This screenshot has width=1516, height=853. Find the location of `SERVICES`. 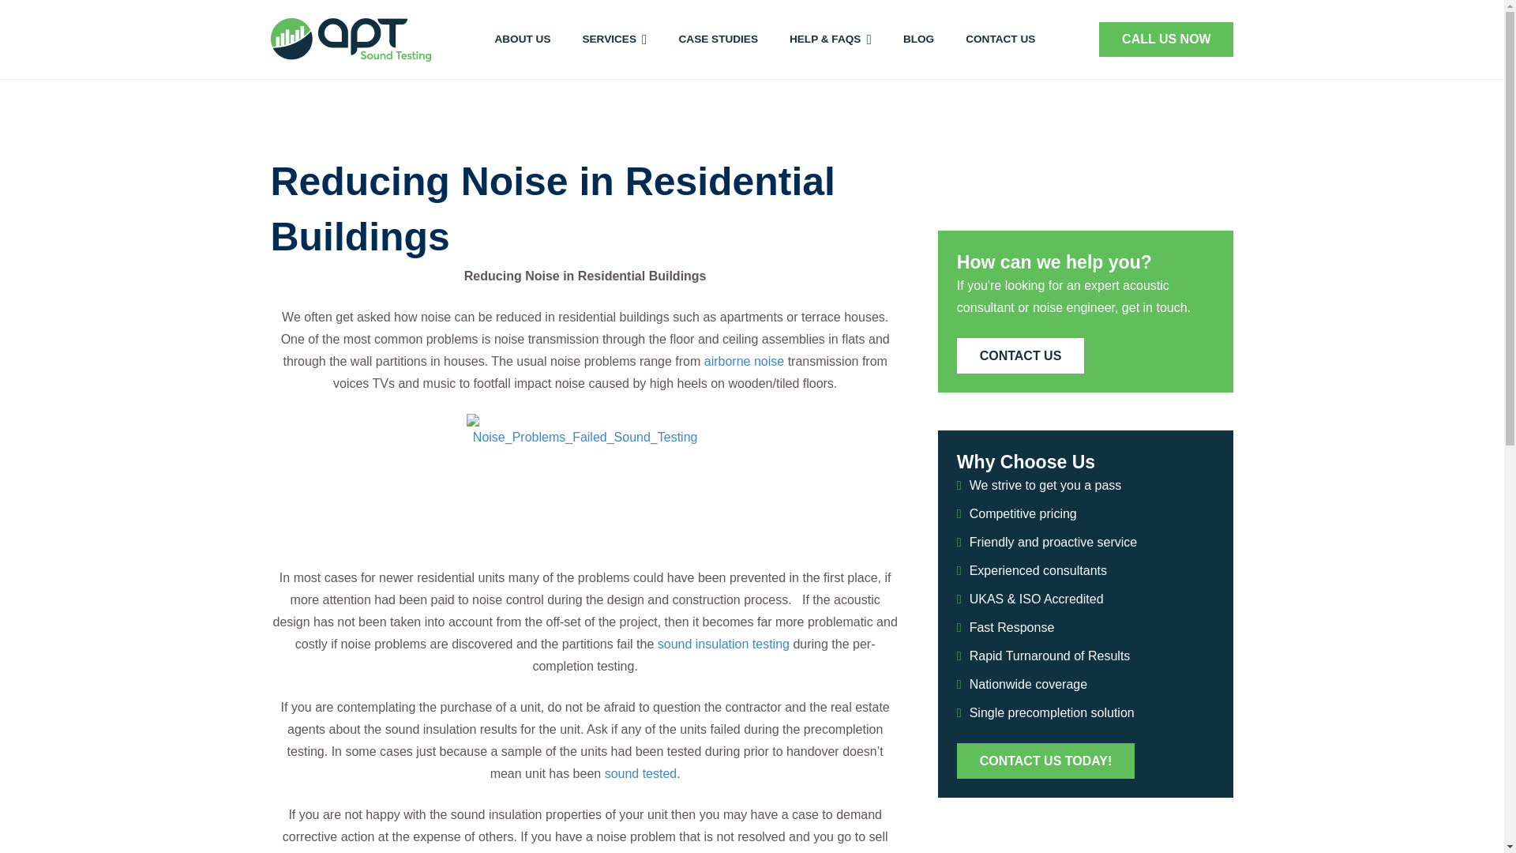

SERVICES is located at coordinates (614, 39).